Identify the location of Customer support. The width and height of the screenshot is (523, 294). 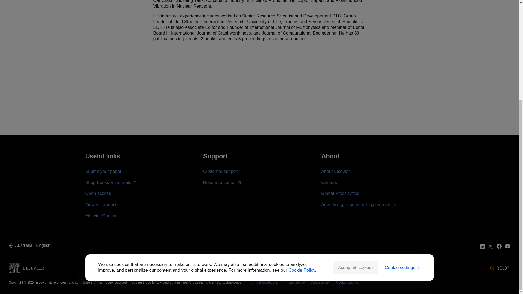
(221, 171).